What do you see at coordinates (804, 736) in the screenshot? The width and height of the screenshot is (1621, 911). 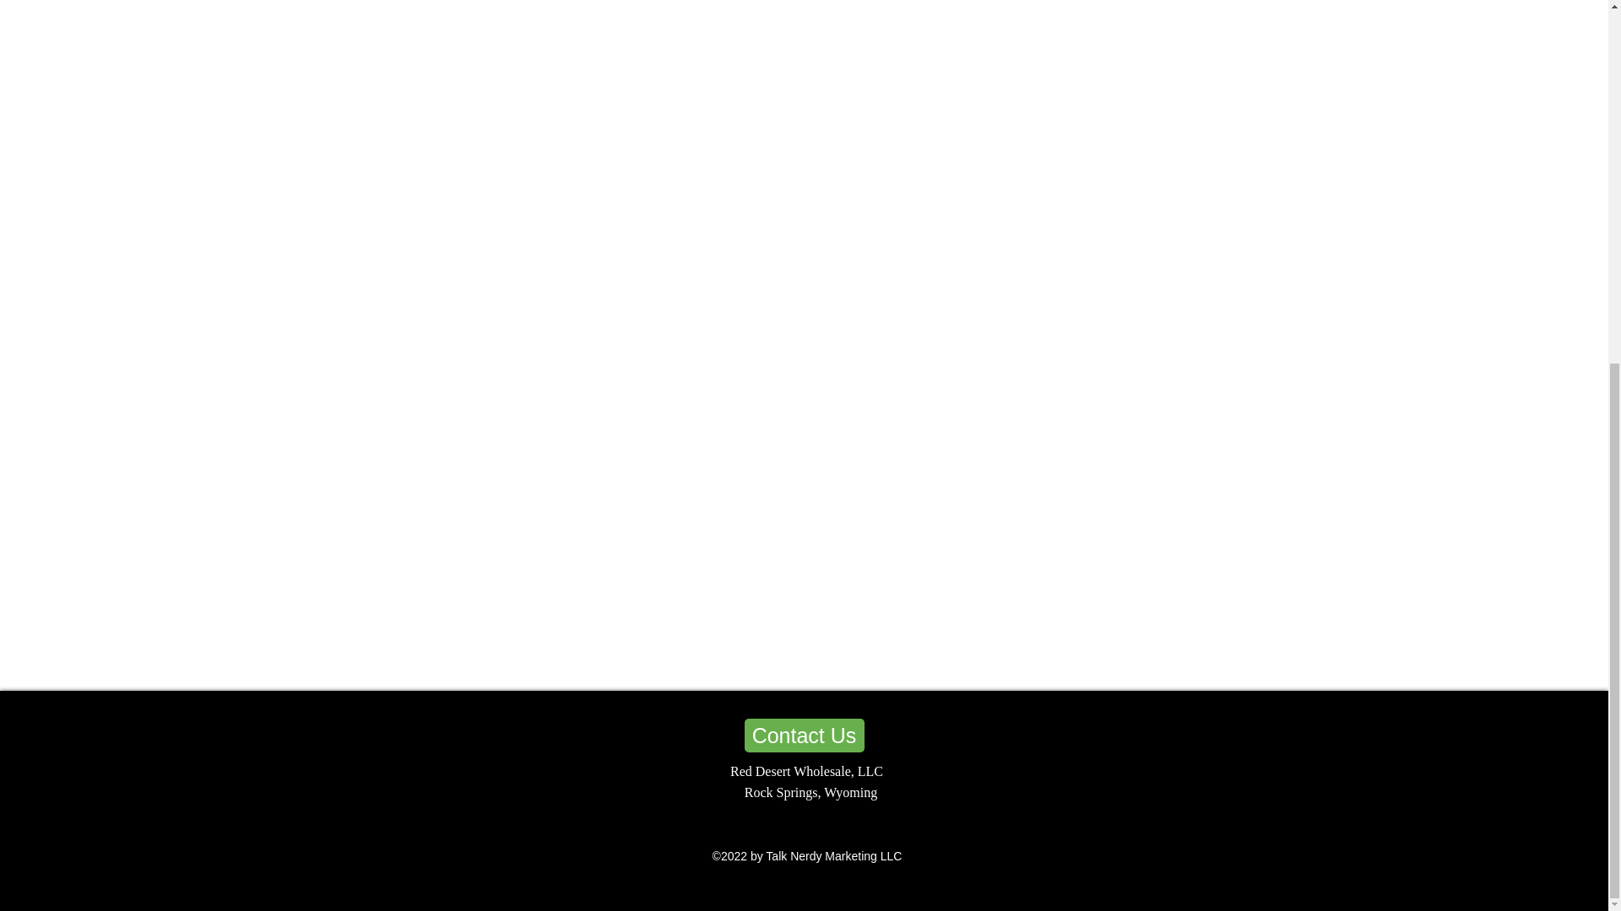 I see `Contact Us` at bounding box center [804, 736].